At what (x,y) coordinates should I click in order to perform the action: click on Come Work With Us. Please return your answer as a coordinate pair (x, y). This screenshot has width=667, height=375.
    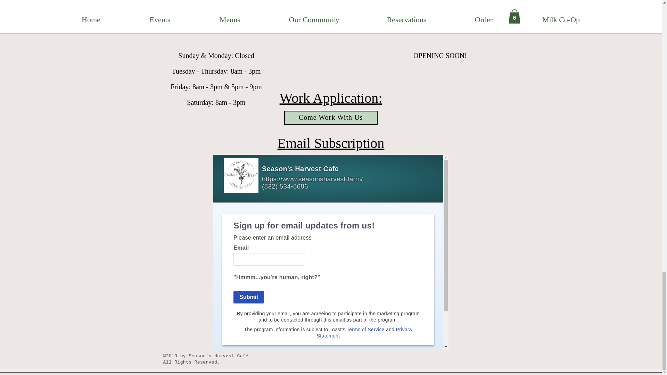
    Looking at the image, I should click on (331, 117).